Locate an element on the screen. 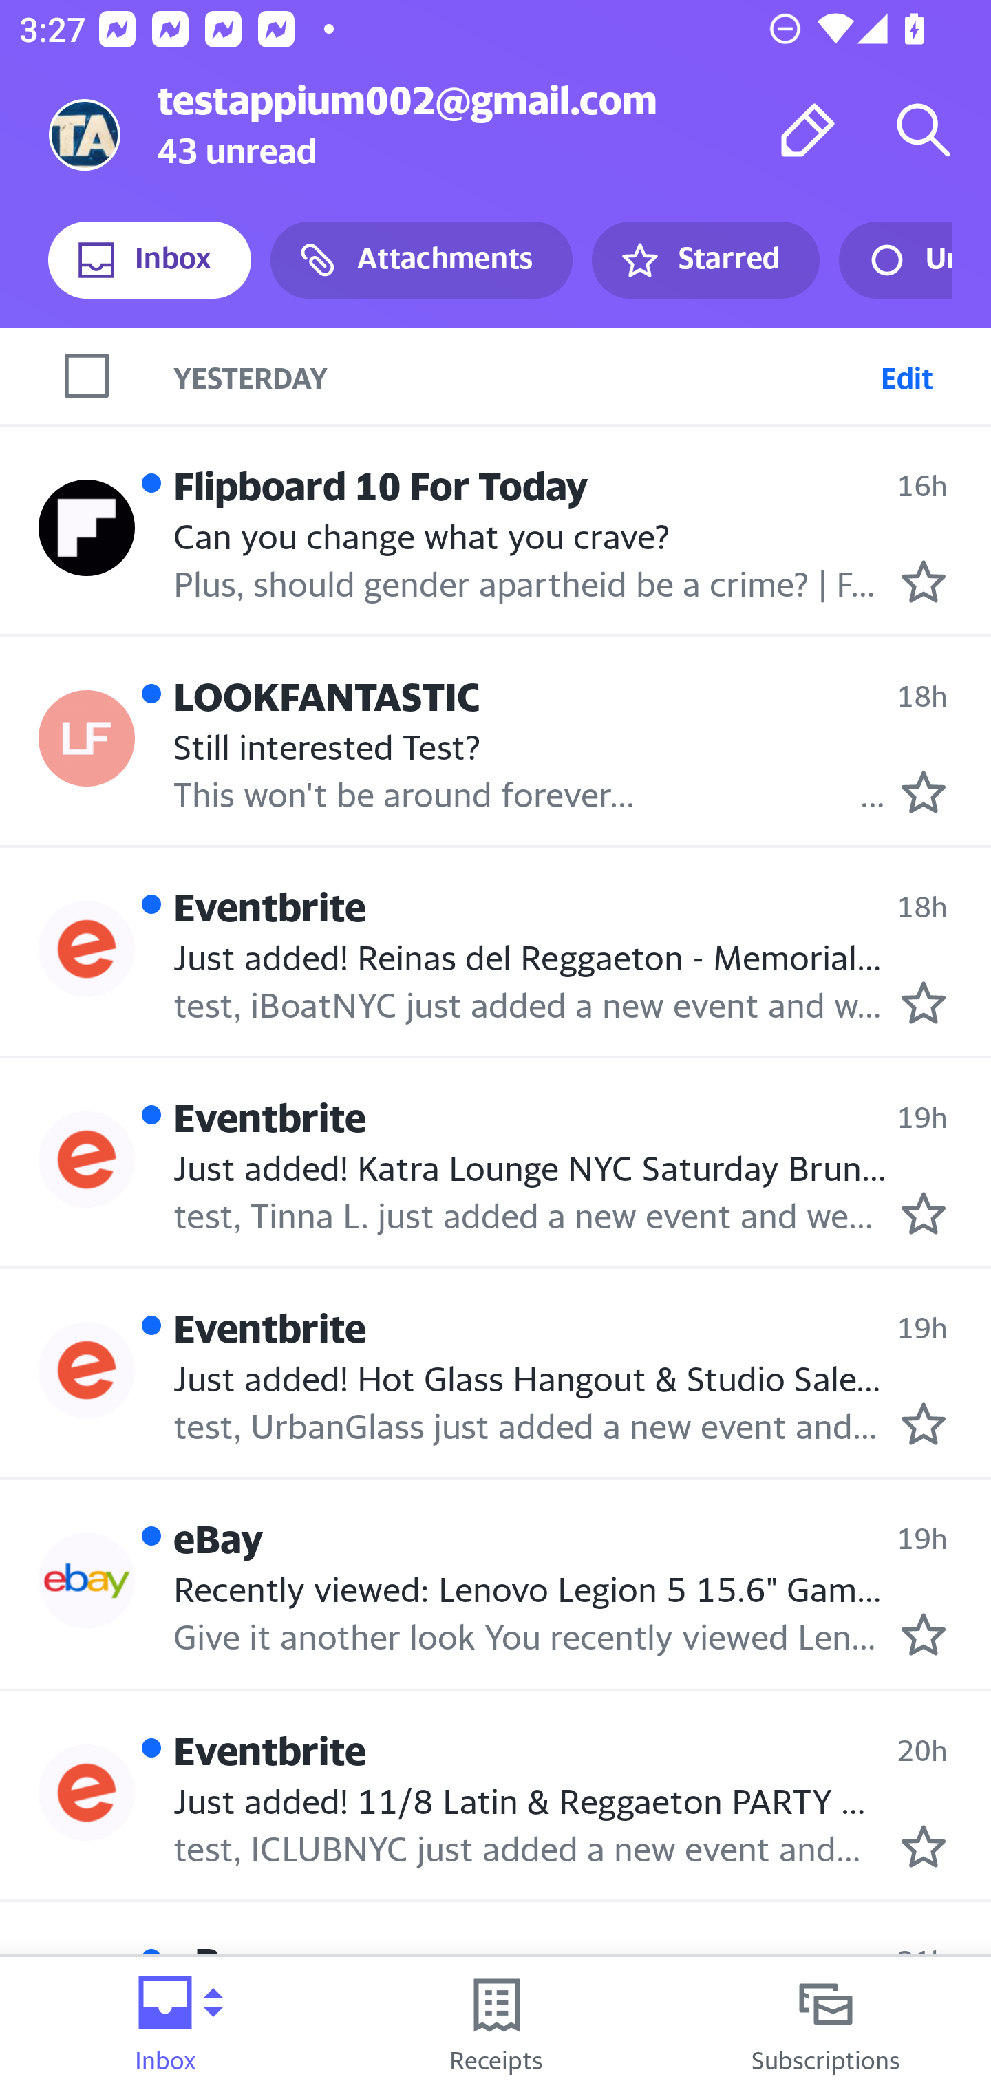 This screenshot has width=991, height=2092. Subscriptions is located at coordinates (826, 2025).